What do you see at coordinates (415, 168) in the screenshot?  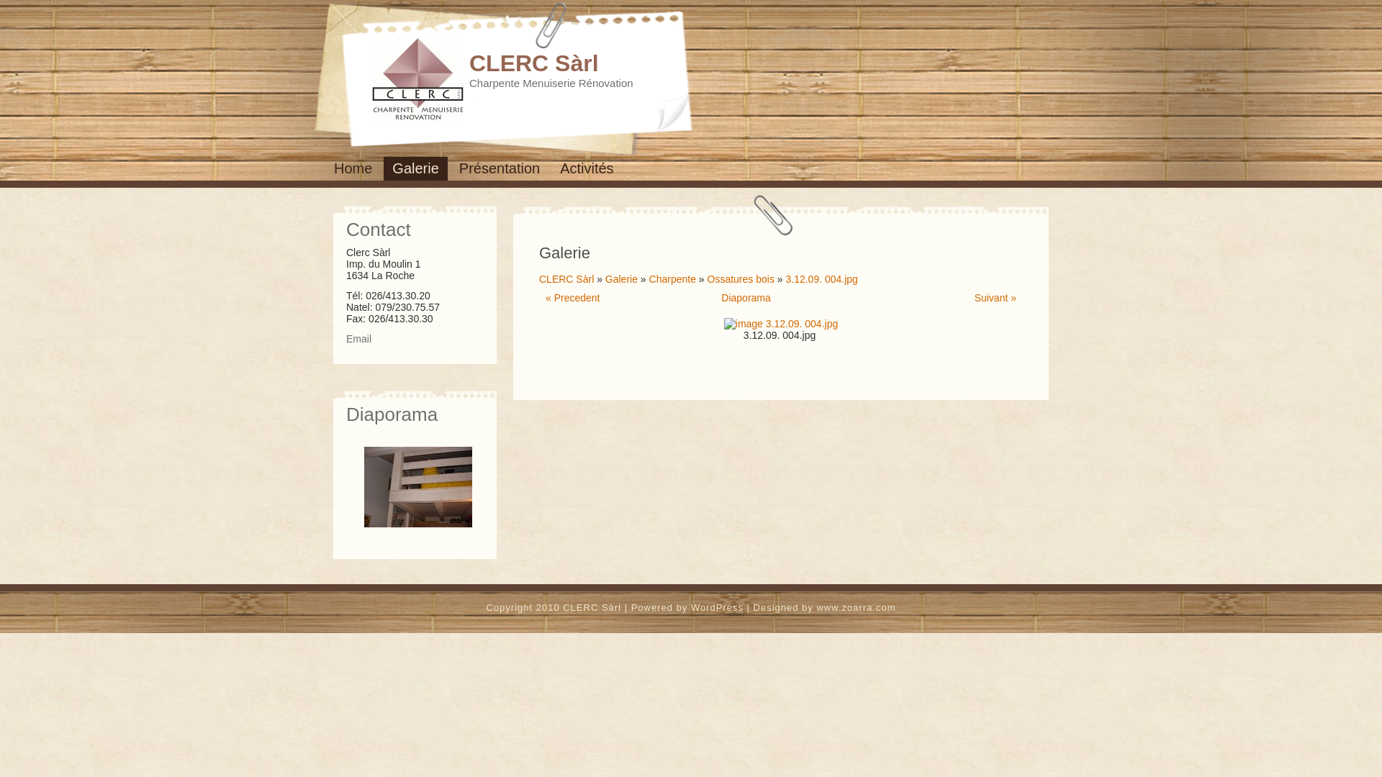 I see `Galerie` at bounding box center [415, 168].